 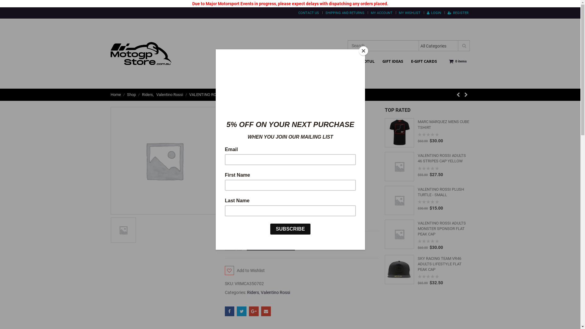 I want to click on Email, so click(x=266, y=311).